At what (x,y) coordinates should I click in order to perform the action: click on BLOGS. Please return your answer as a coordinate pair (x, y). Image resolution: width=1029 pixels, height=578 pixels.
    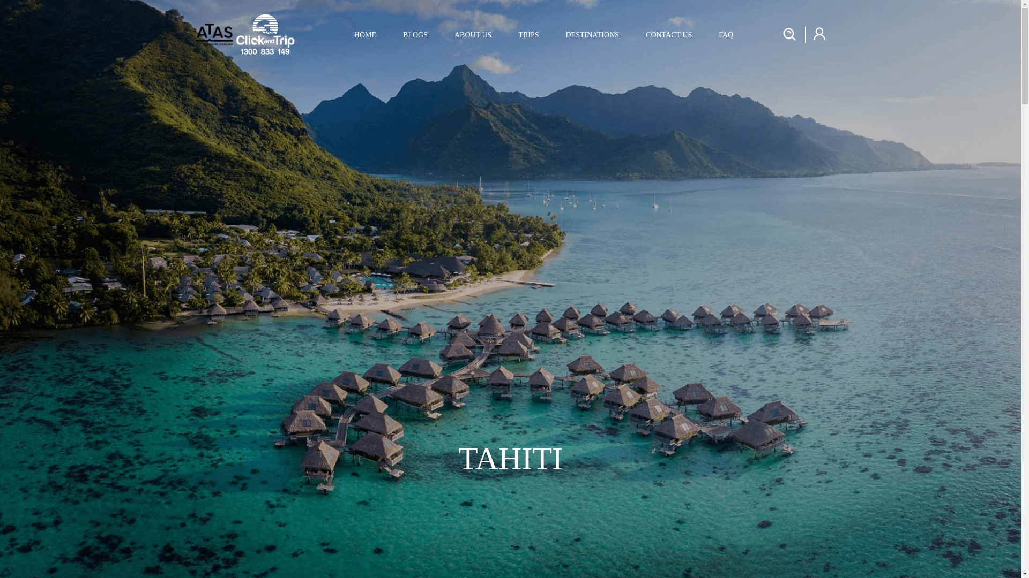
    Looking at the image, I should click on (415, 34).